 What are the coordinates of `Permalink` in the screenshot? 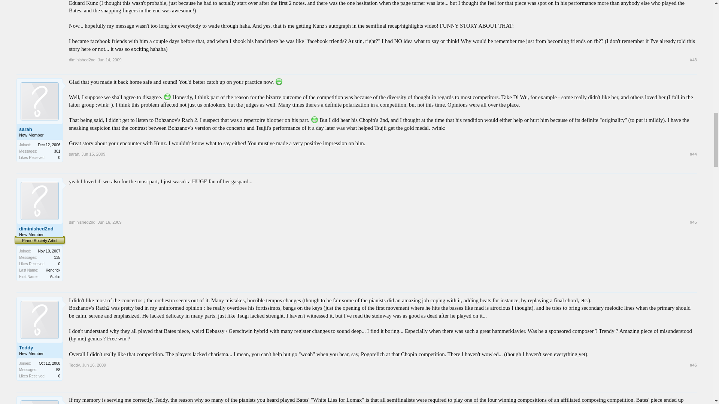 It's located at (109, 60).